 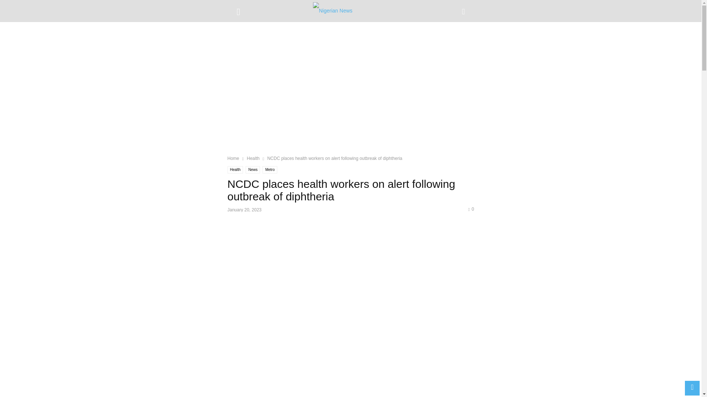 What do you see at coordinates (235, 170) in the screenshot?
I see `Health` at bounding box center [235, 170].